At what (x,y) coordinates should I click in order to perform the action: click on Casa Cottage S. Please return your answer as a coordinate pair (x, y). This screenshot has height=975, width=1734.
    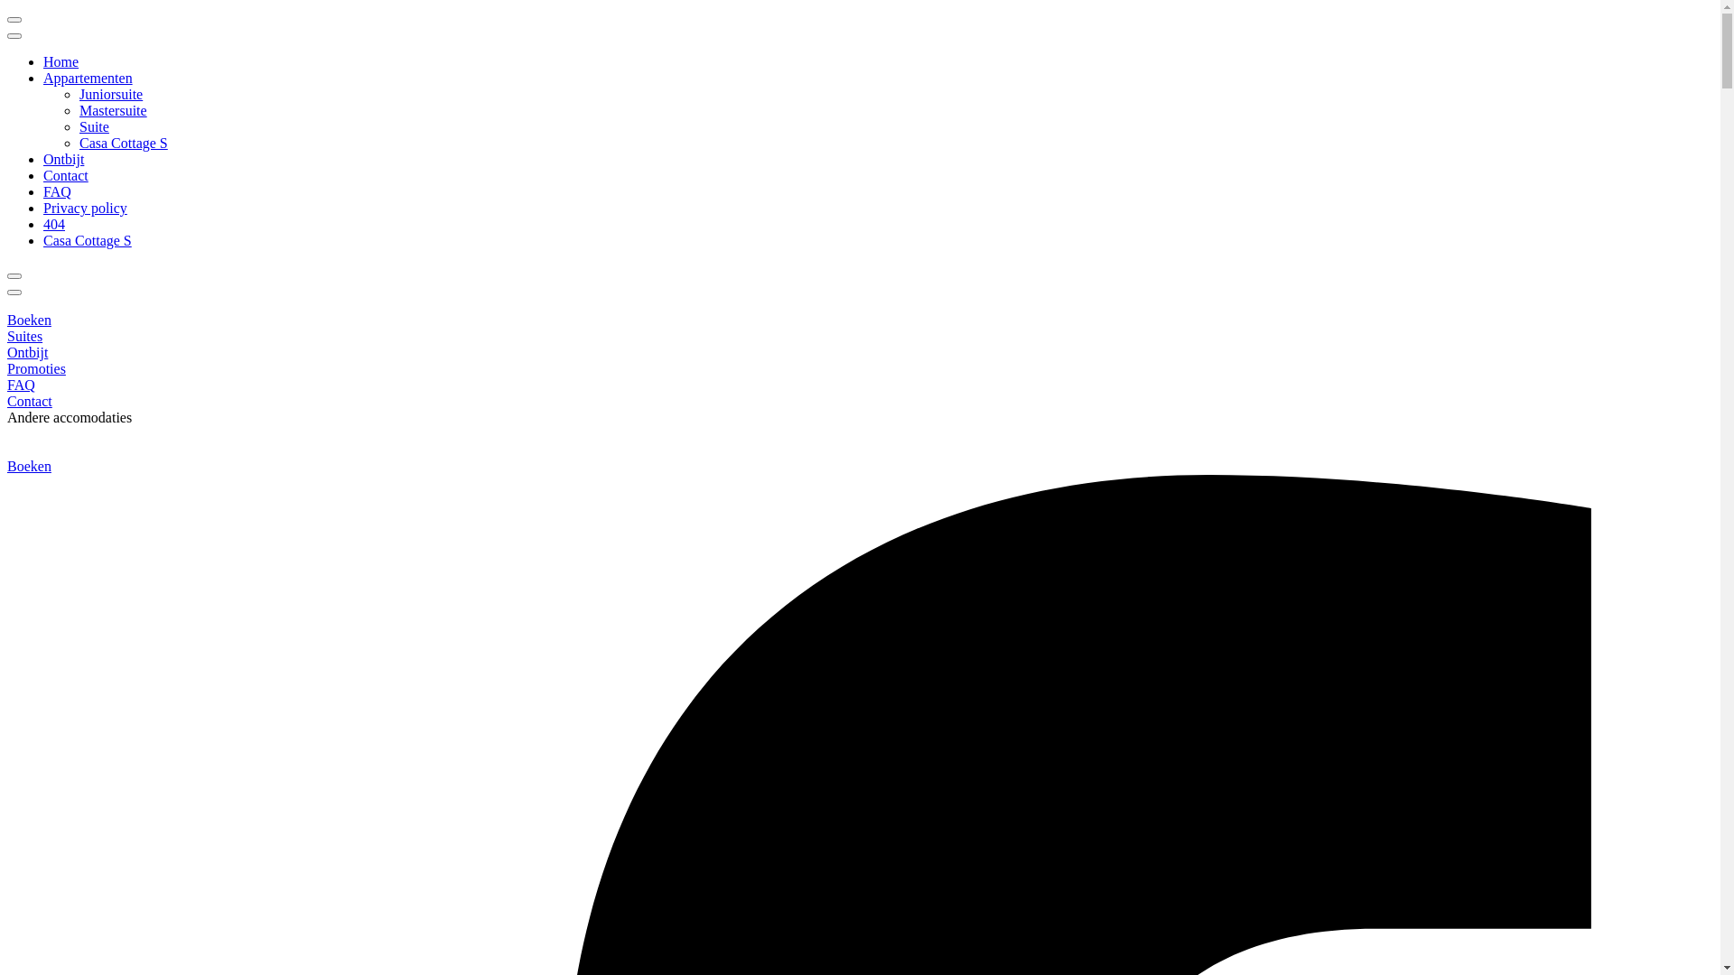
    Looking at the image, I should click on (88, 240).